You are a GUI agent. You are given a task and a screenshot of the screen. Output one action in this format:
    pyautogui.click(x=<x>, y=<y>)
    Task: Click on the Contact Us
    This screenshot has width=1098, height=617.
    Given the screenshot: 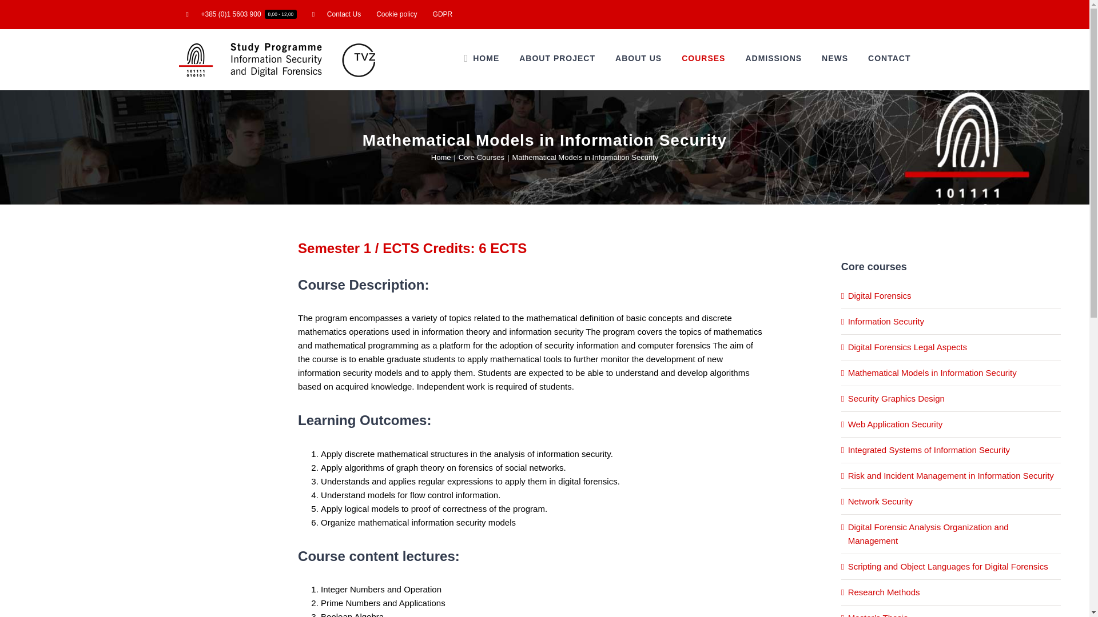 What is the action you would take?
    pyautogui.click(x=336, y=14)
    